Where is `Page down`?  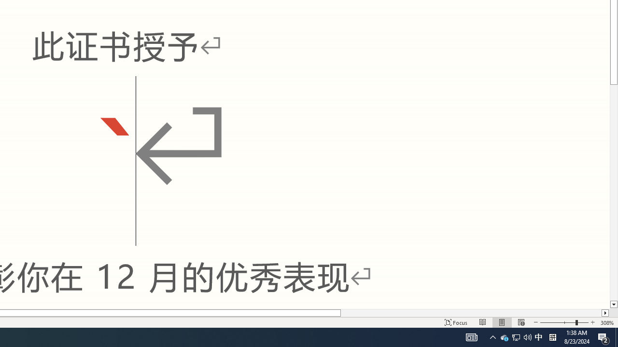
Page down is located at coordinates (614, 193).